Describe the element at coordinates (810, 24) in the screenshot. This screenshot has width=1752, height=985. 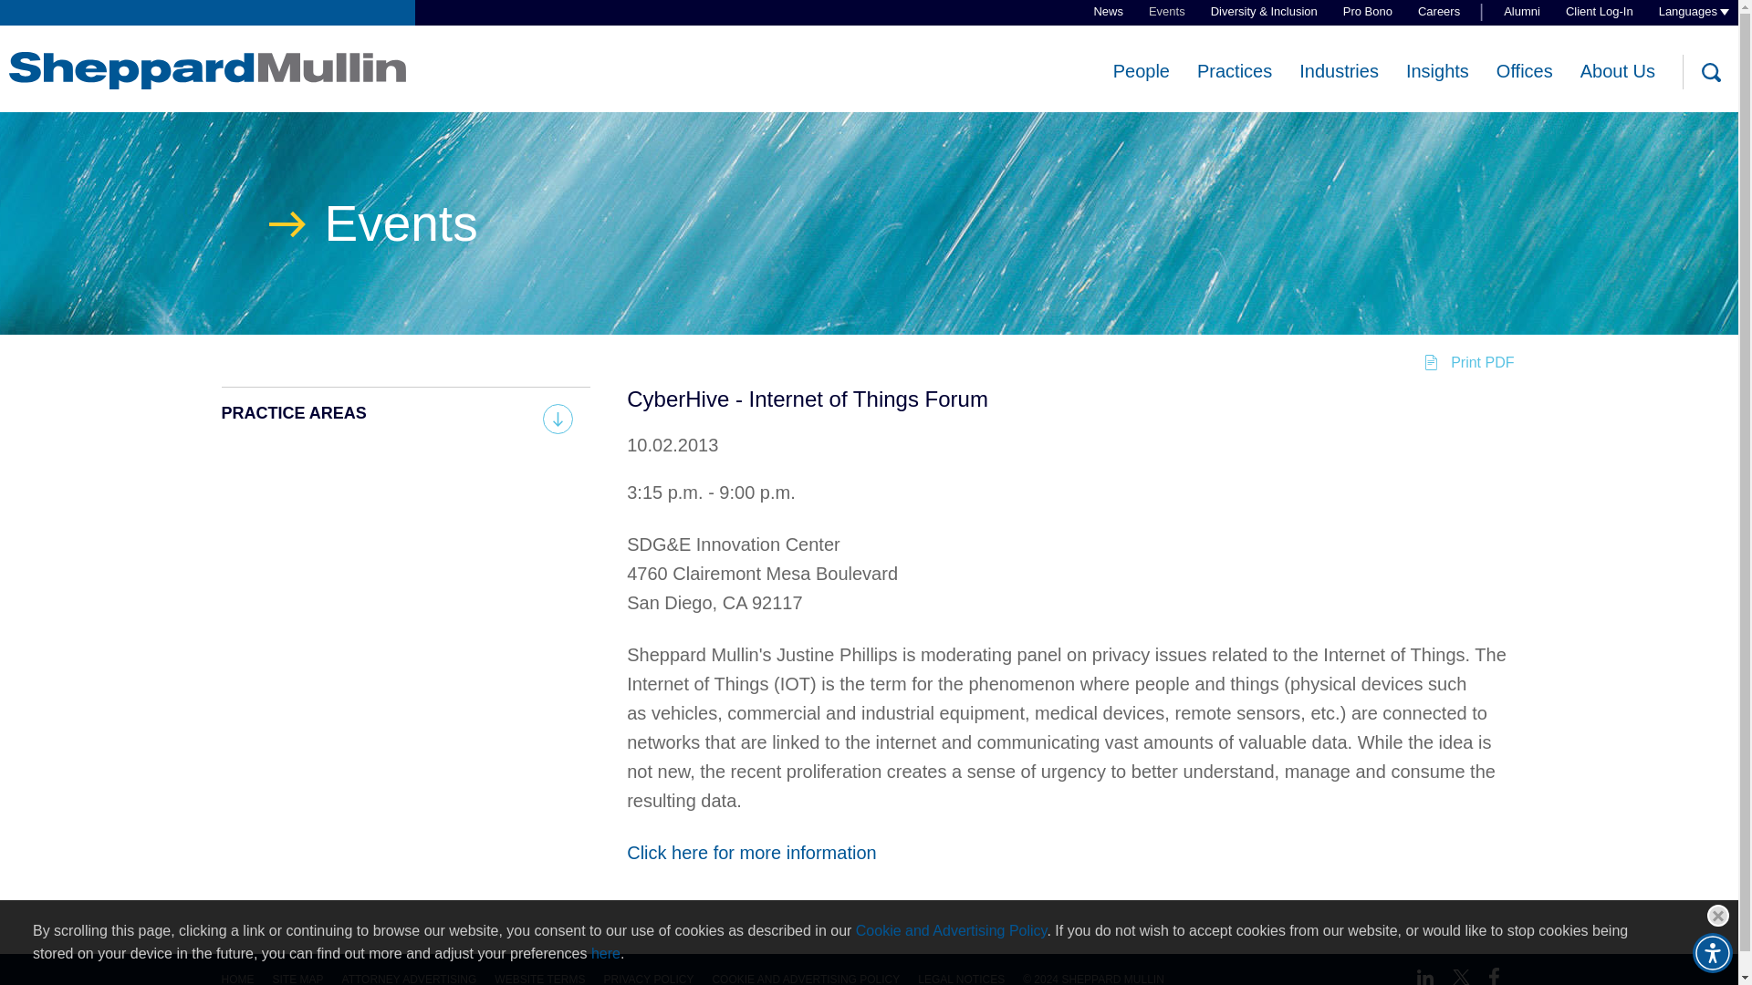
I see `Menu` at that location.